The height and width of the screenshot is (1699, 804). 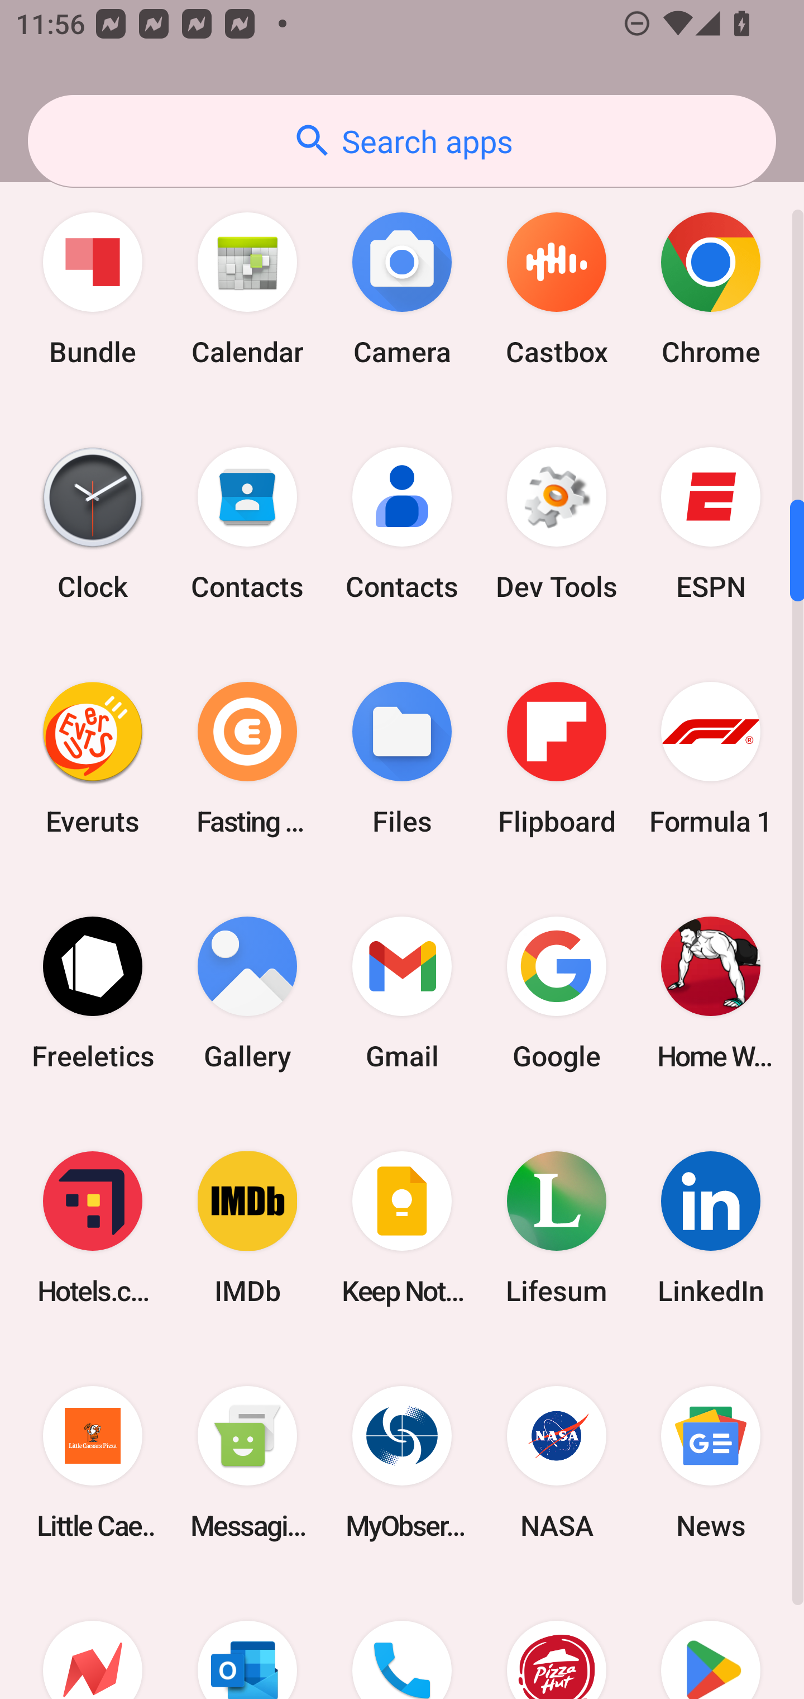 What do you see at coordinates (402, 993) in the screenshot?
I see `Gmail` at bounding box center [402, 993].